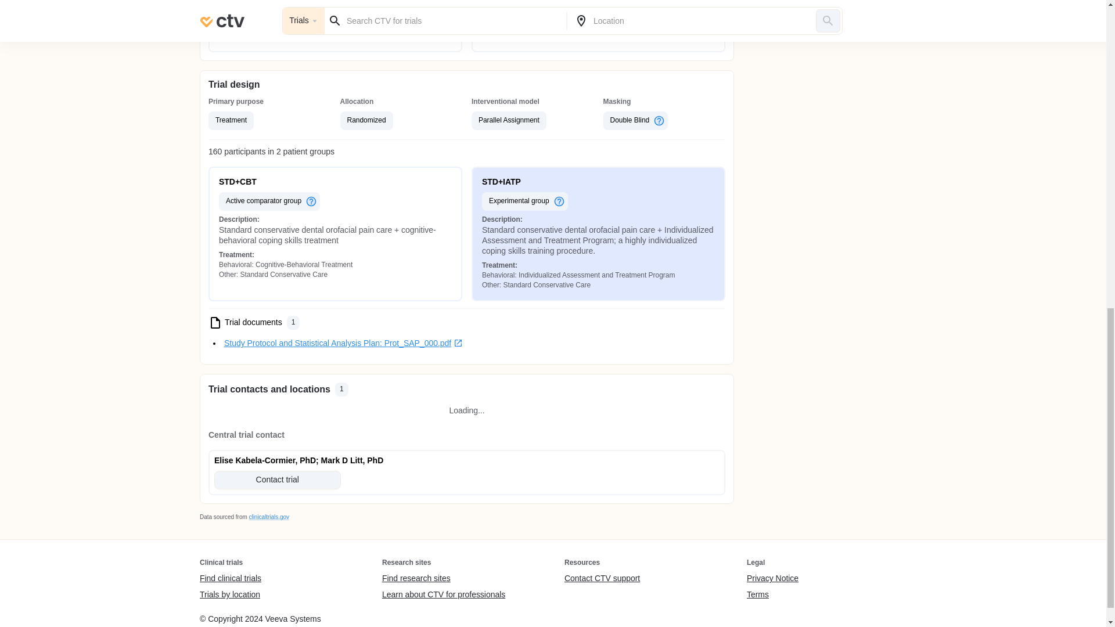  I want to click on Learn about CTV for professionals, so click(444, 594).